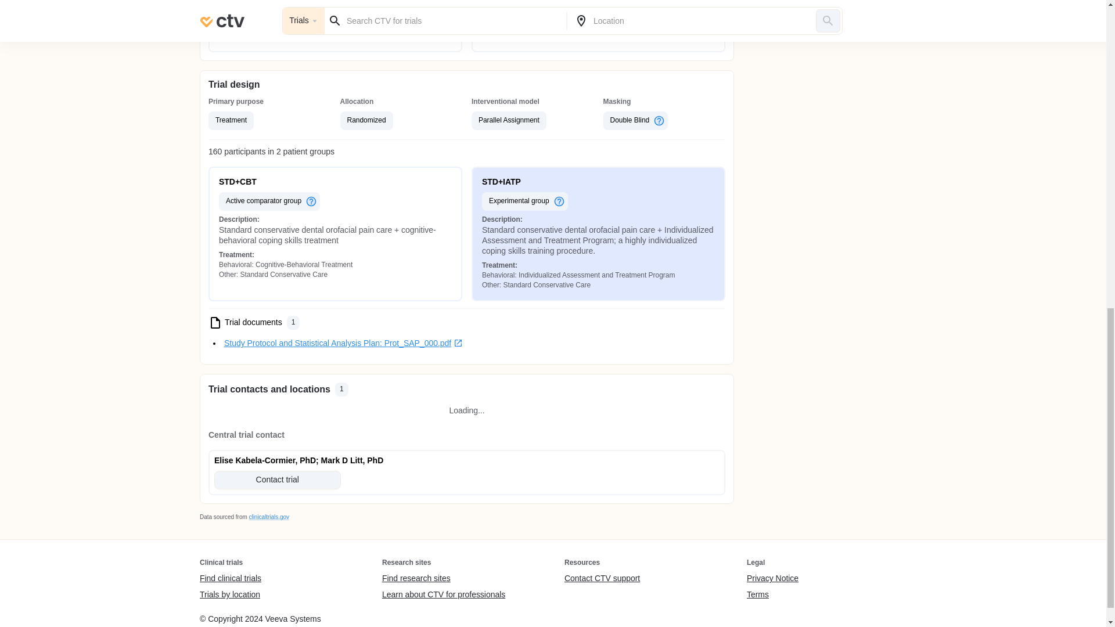  I want to click on Learn about CTV for professionals, so click(444, 594).